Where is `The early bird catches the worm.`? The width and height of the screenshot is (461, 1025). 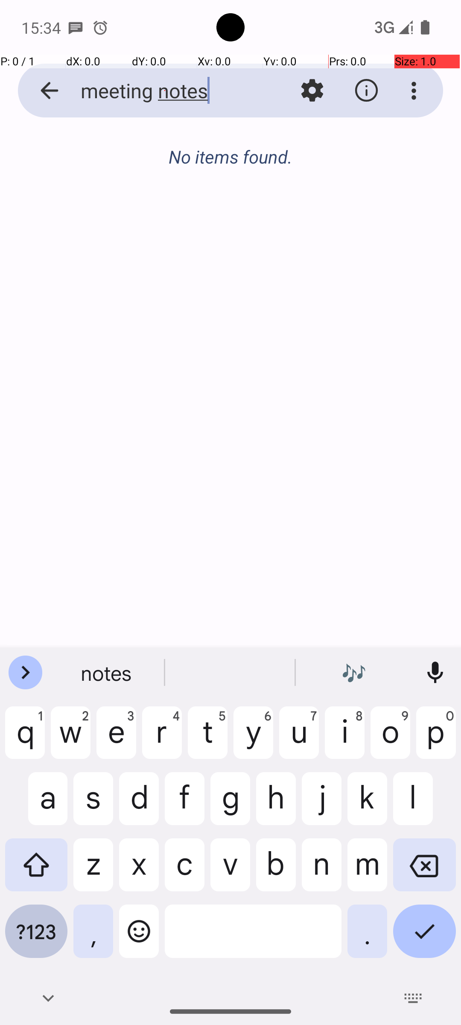
The early bird catches the worm. is located at coordinates (266, 516).